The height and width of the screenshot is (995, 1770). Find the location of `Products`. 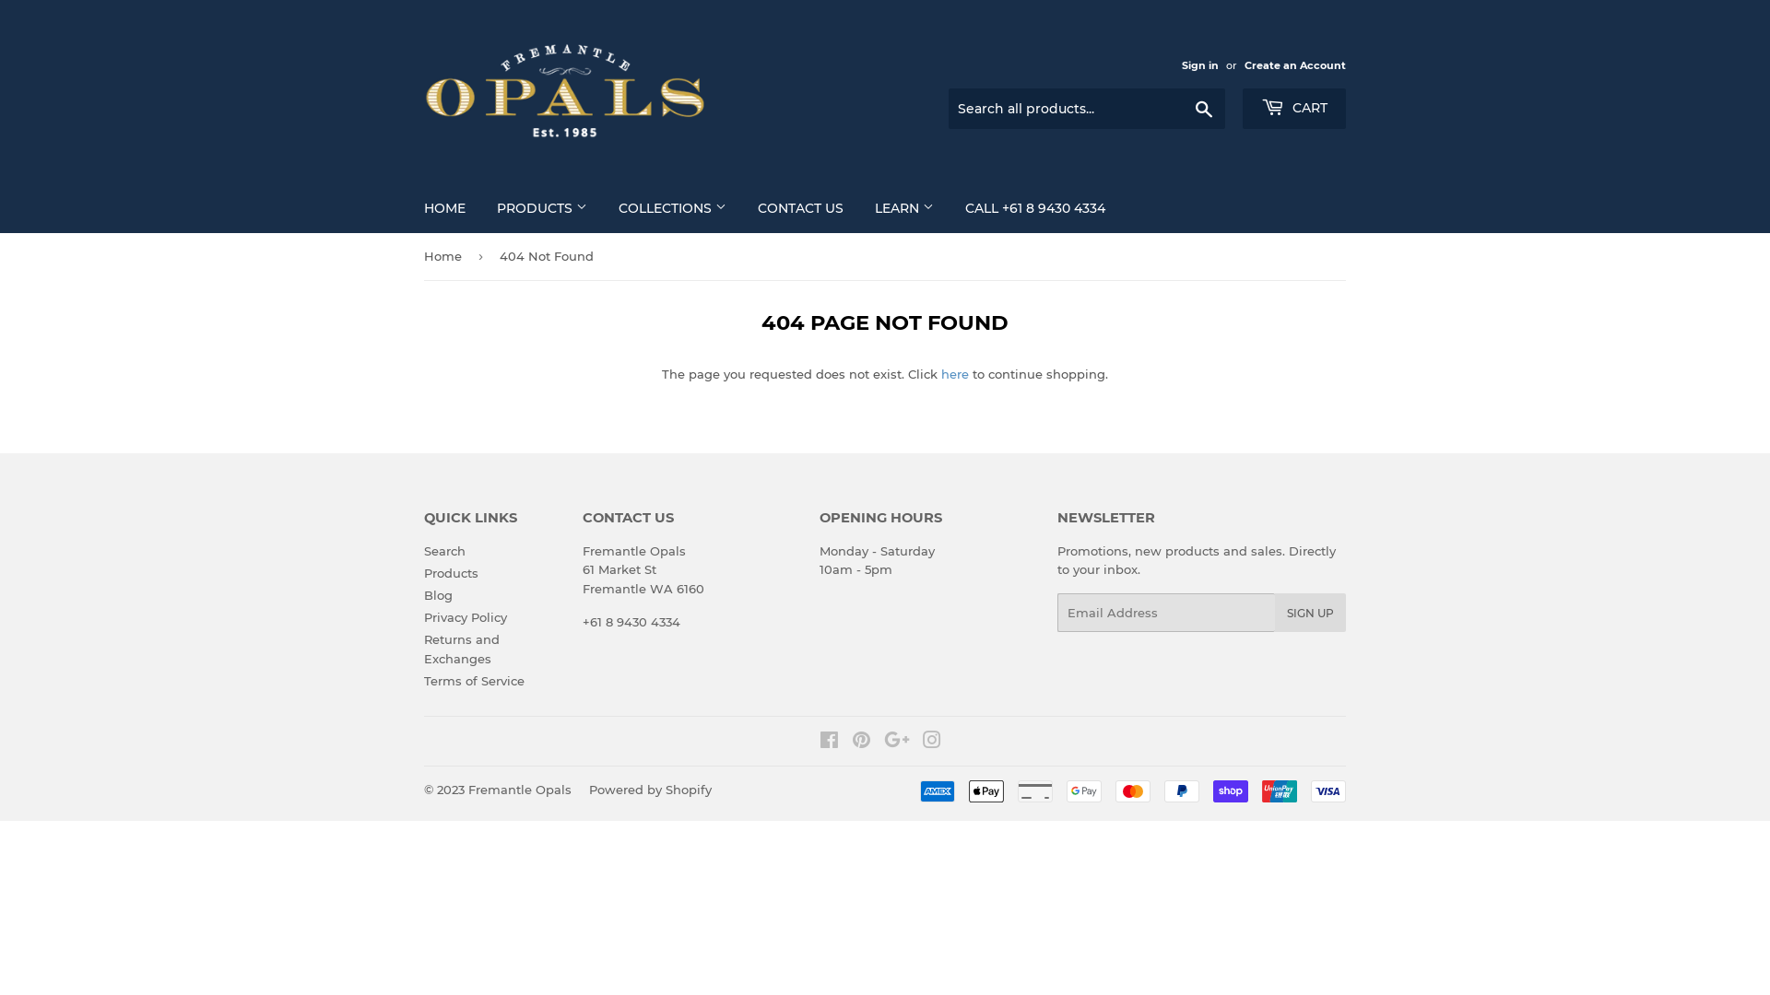

Products is located at coordinates (452, 573).